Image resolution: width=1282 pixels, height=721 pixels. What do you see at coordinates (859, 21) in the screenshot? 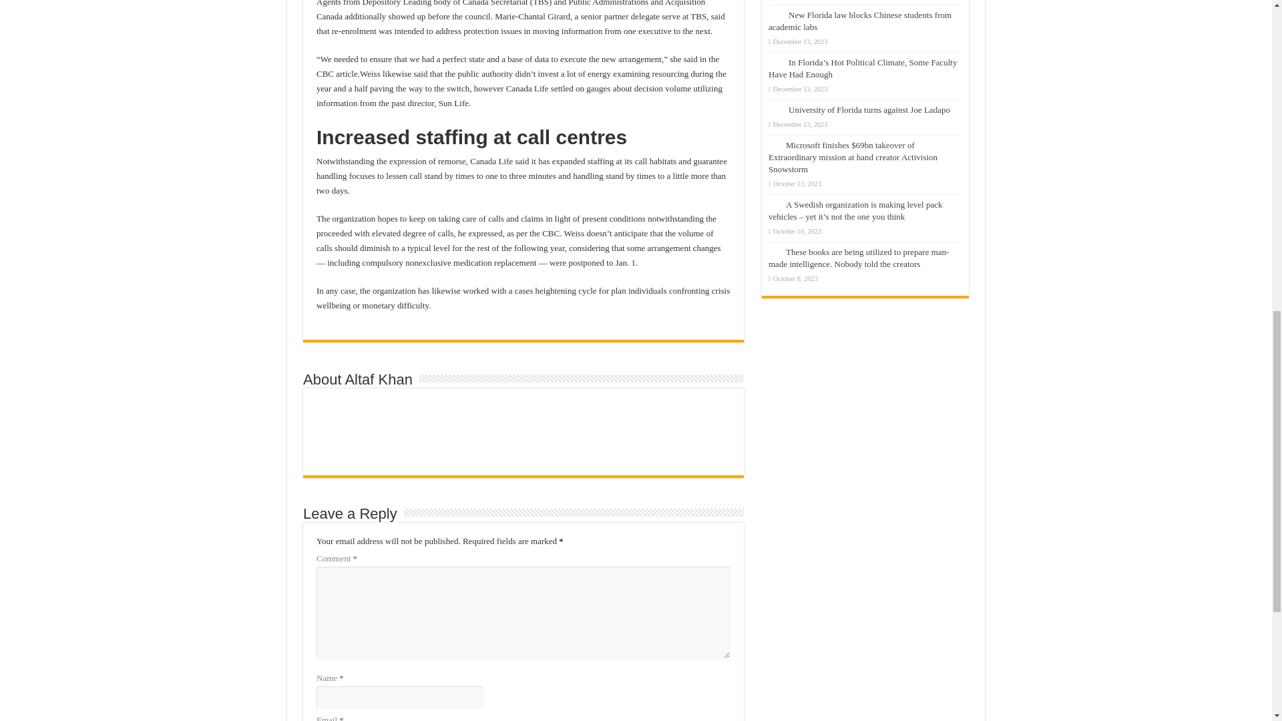
I see `New Florida law blocks Chinese students from academic labs` at bounding box center [859, 21].